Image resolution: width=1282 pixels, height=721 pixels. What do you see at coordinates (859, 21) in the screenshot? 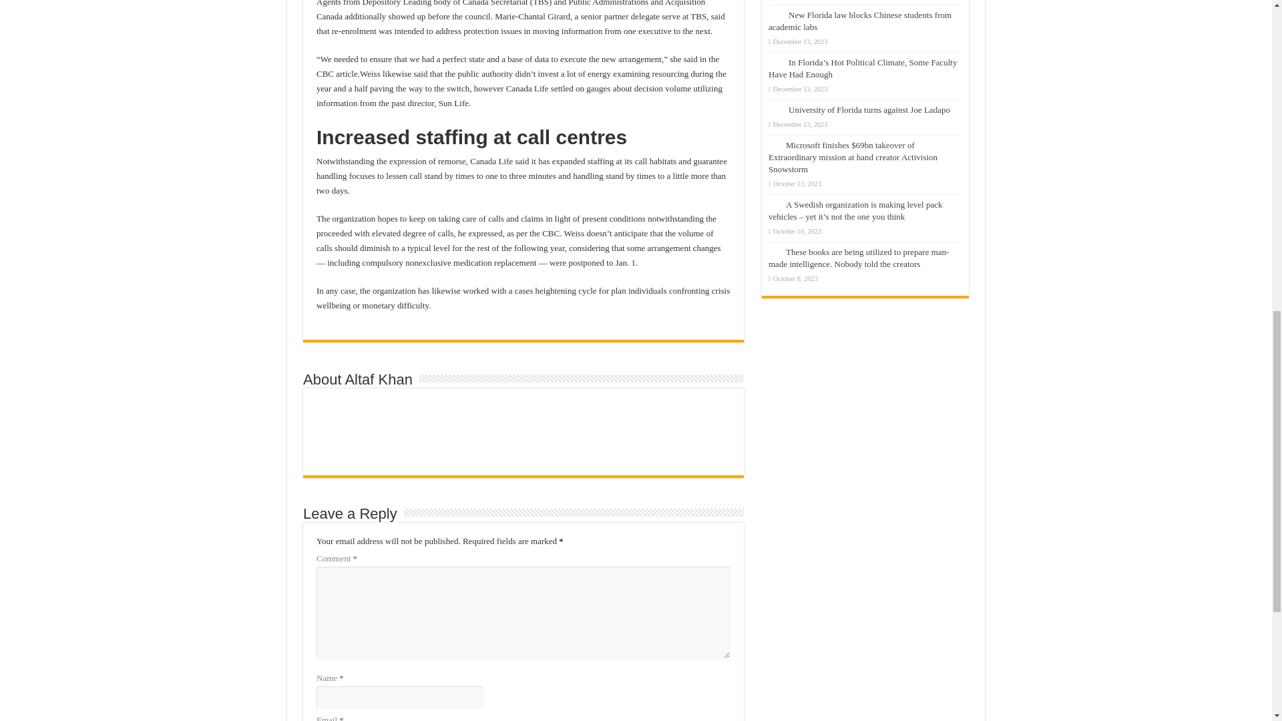
I see `New Florida law blocks Chinese students from academic labs` at bounding box center [859, 21].